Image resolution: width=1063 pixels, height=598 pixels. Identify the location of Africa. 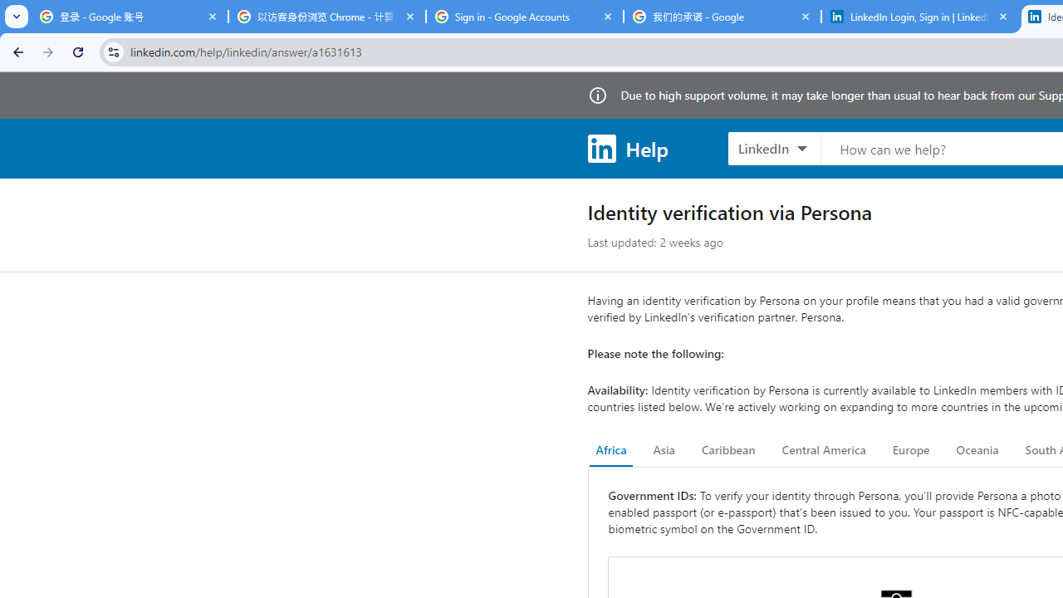
(611, 450).